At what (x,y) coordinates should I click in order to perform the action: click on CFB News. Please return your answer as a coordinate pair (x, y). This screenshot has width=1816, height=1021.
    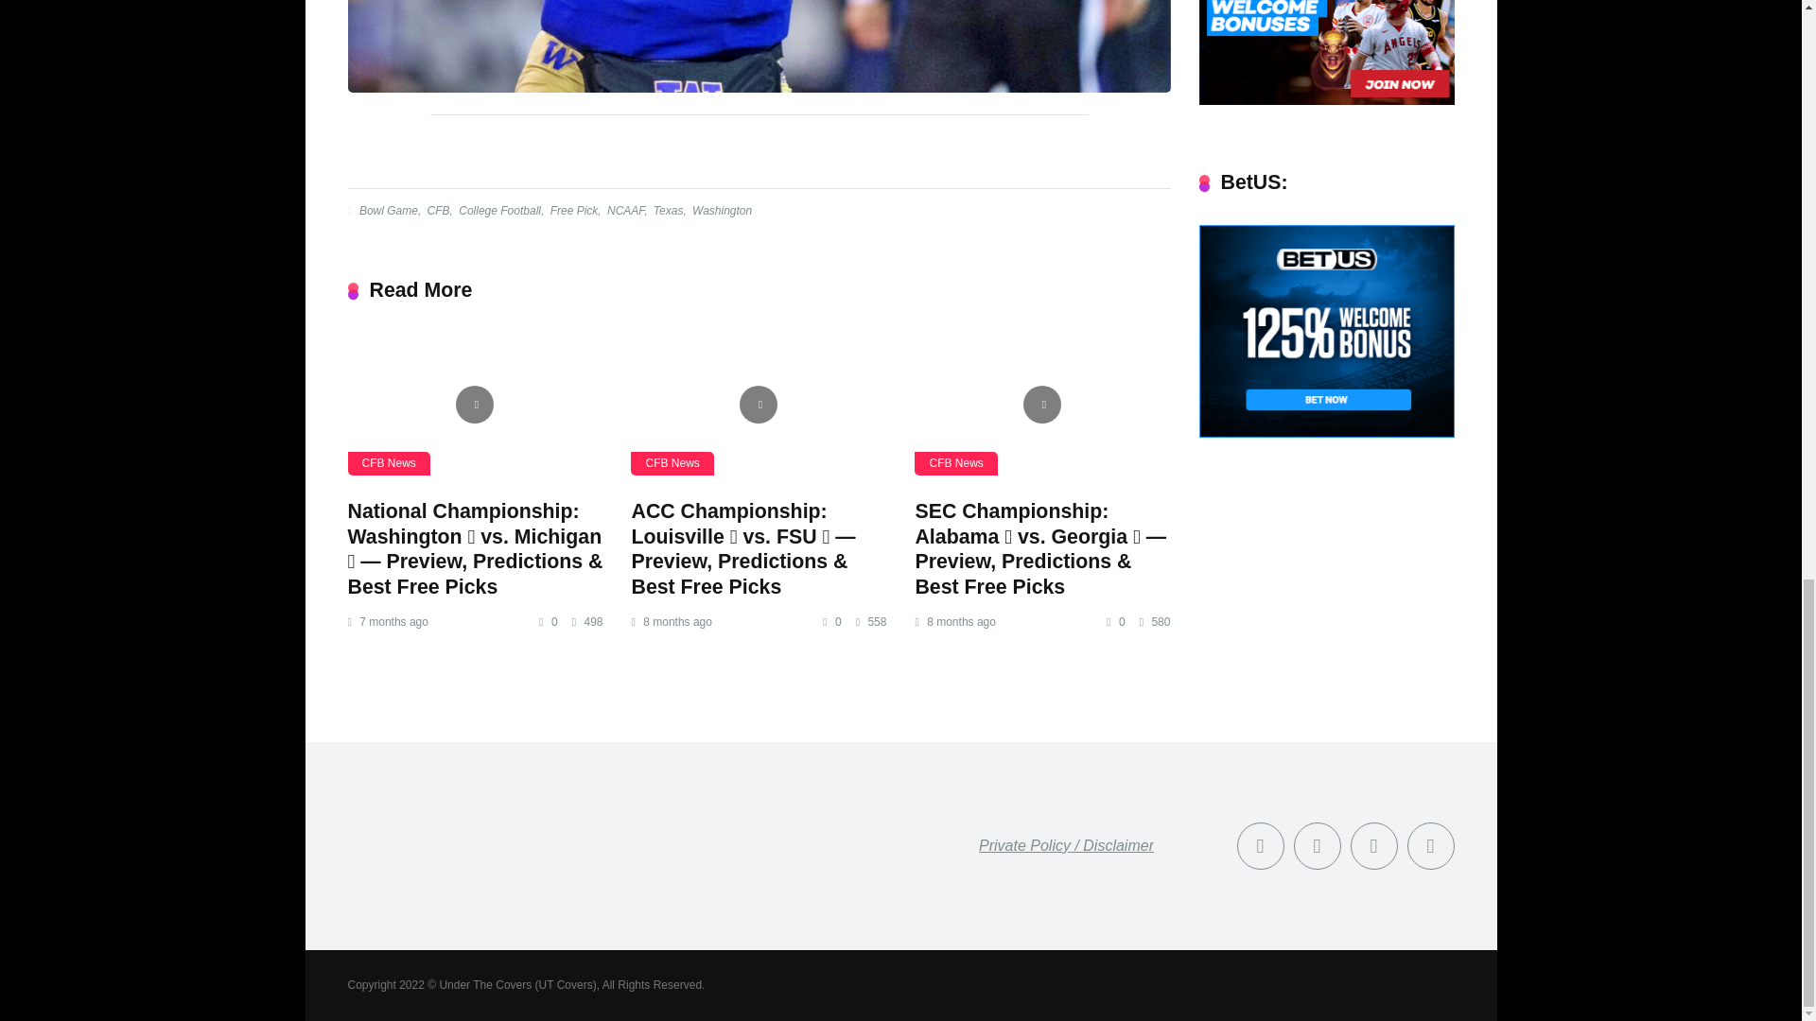
    Looking at the image, I should click on (955, 463).